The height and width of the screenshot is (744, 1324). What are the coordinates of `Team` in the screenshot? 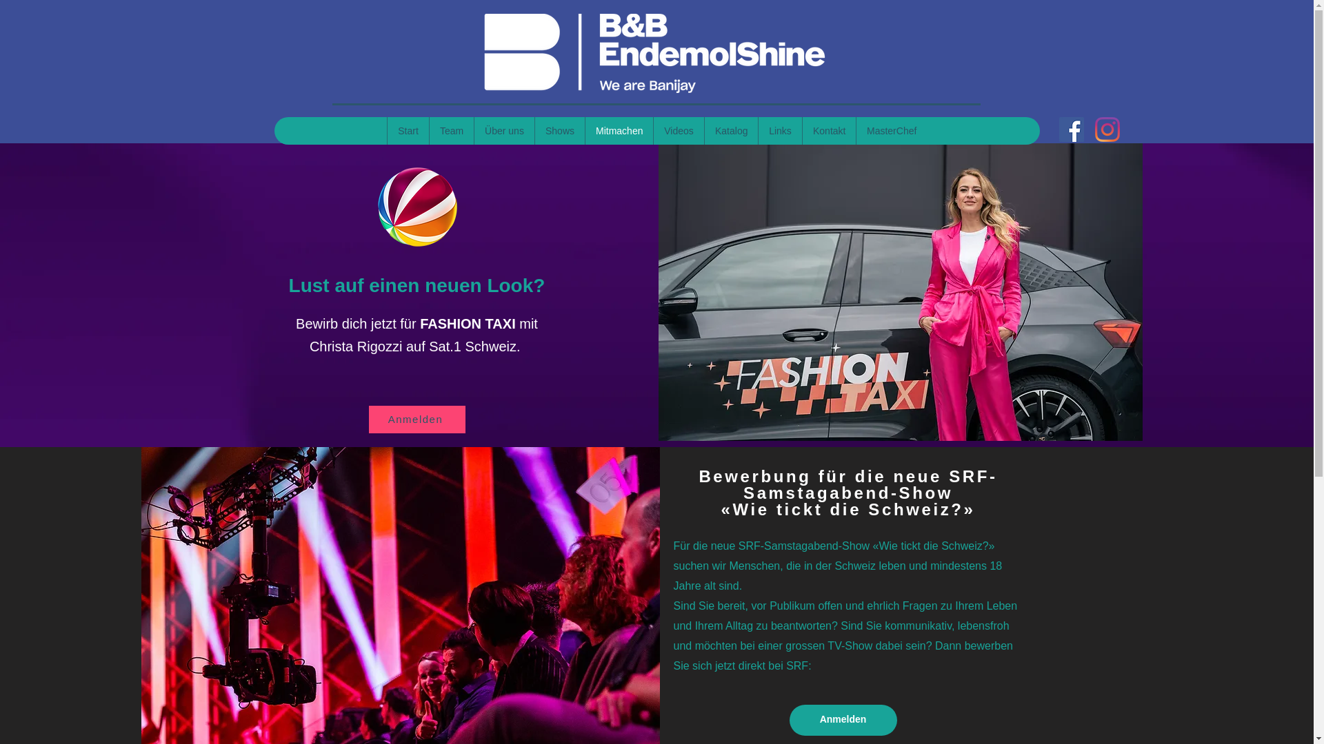 It's located at (451, 131).